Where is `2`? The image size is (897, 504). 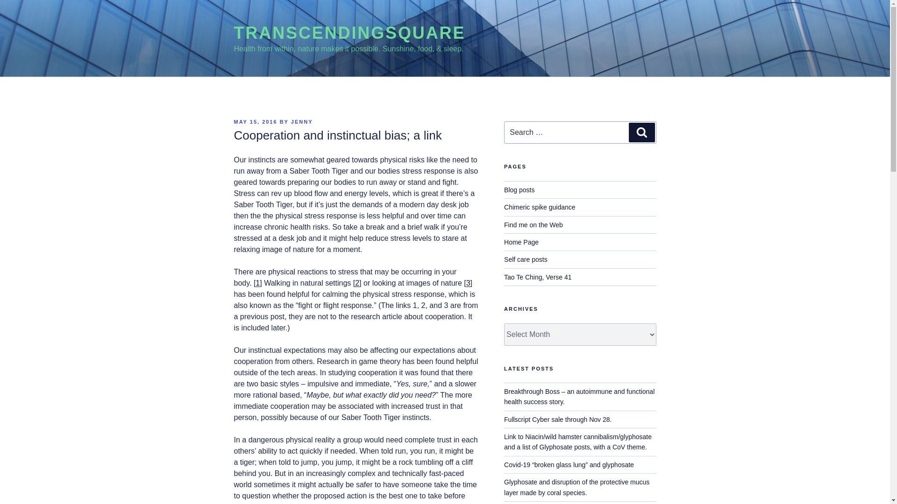 2 is located at coordinates (357, 283).